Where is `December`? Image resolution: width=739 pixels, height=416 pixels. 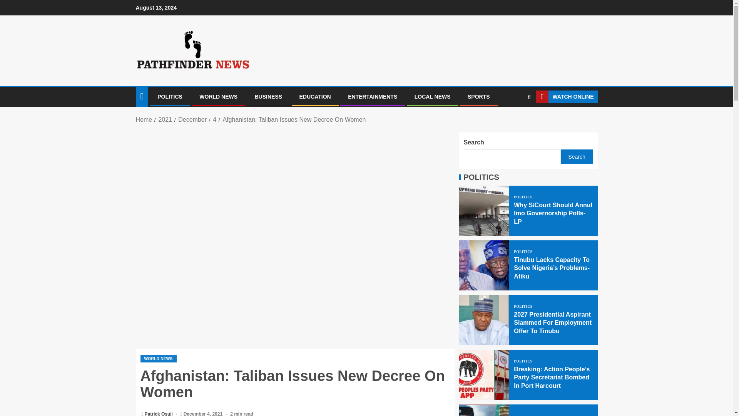
December is located at coordinates (192, 119).